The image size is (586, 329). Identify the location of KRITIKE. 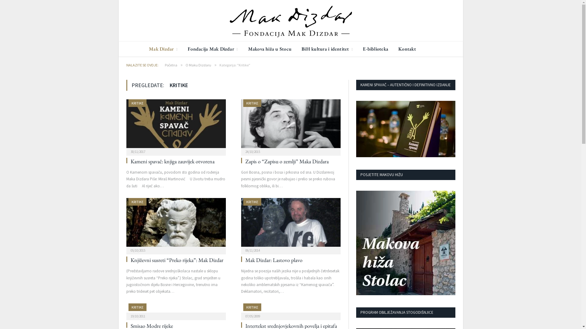
(252, 103).